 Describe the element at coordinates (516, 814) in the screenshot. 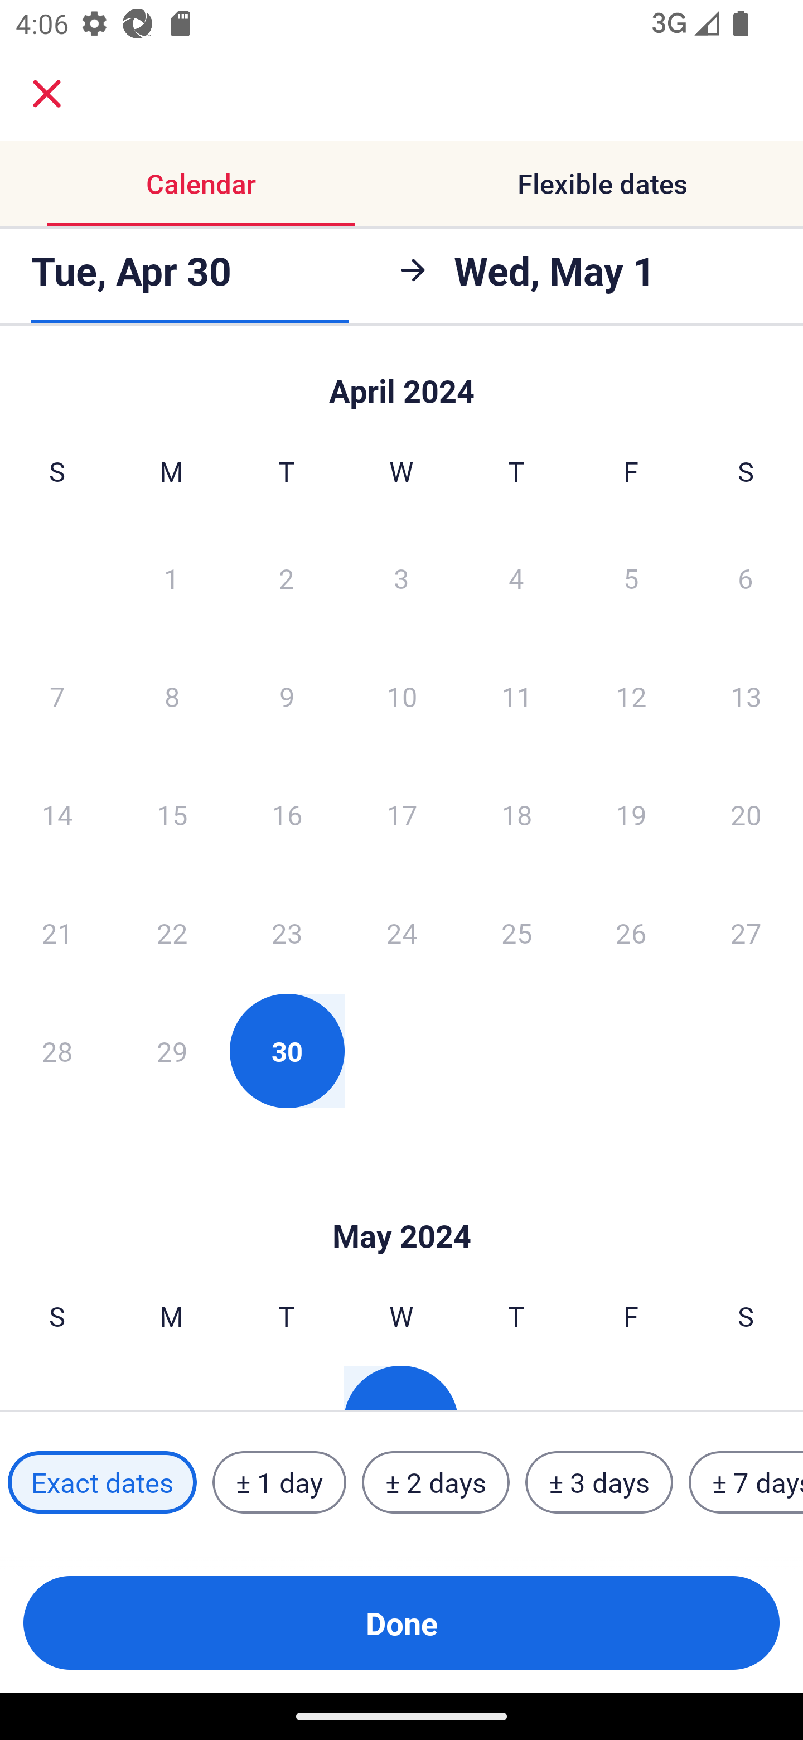

I see `18 Thursday, April 18, 2024` at that location.